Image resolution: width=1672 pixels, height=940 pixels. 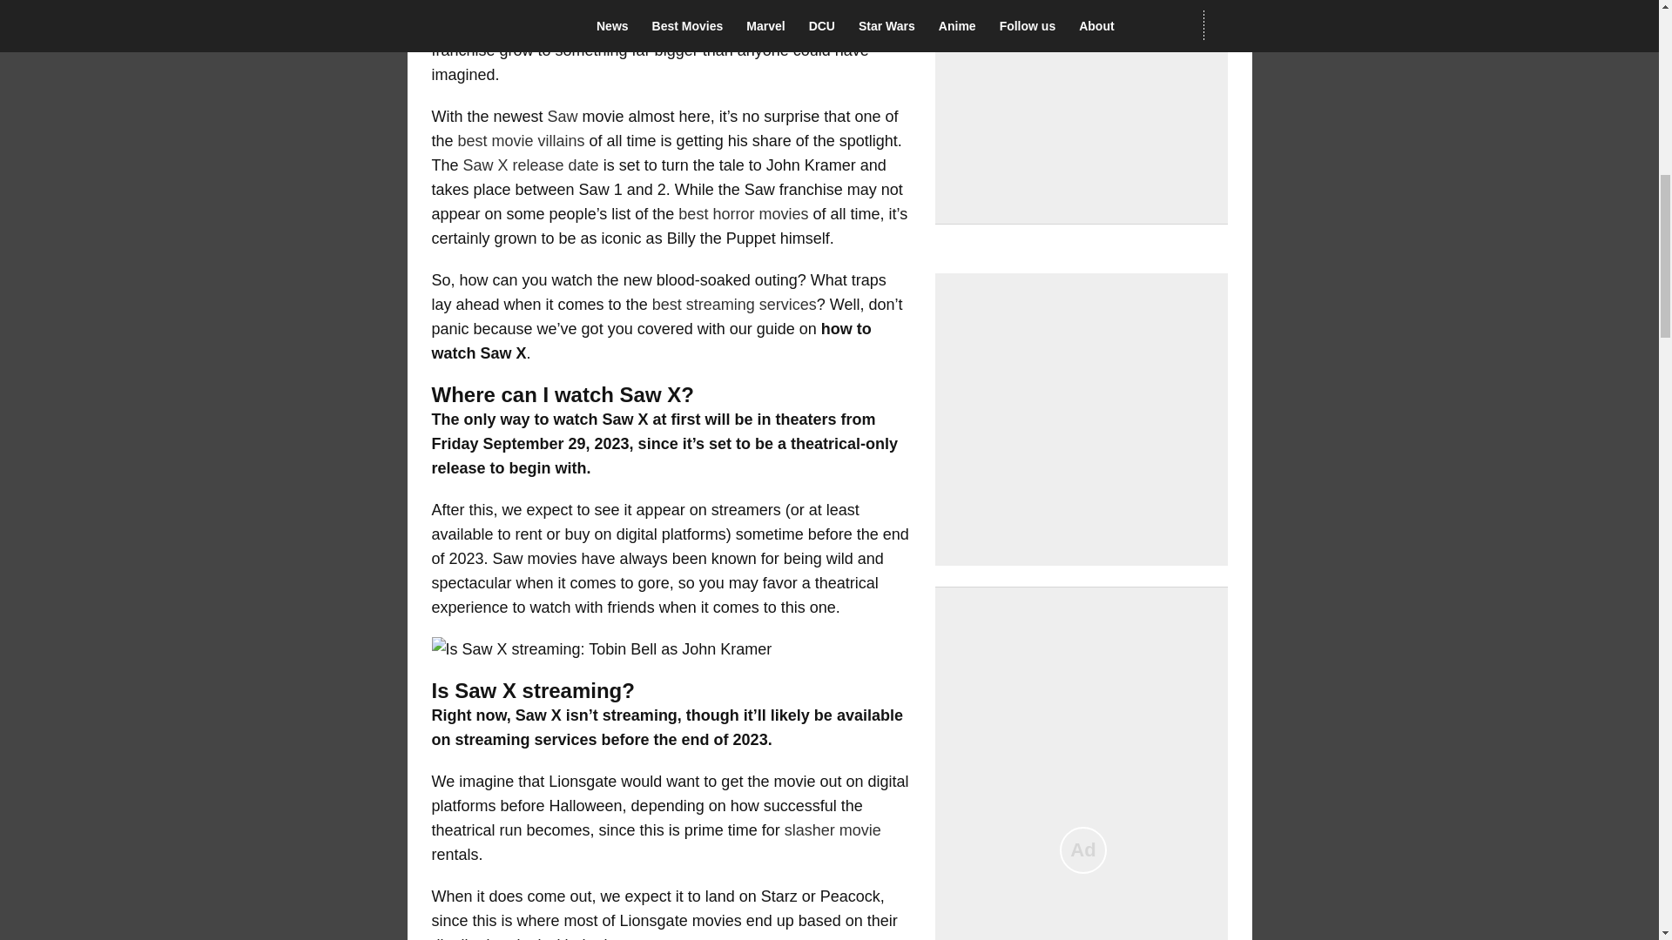 What do you see at coordinates (833, 830) in the screenshot?
I see `slasher movie` at bounding box center [833, 830].